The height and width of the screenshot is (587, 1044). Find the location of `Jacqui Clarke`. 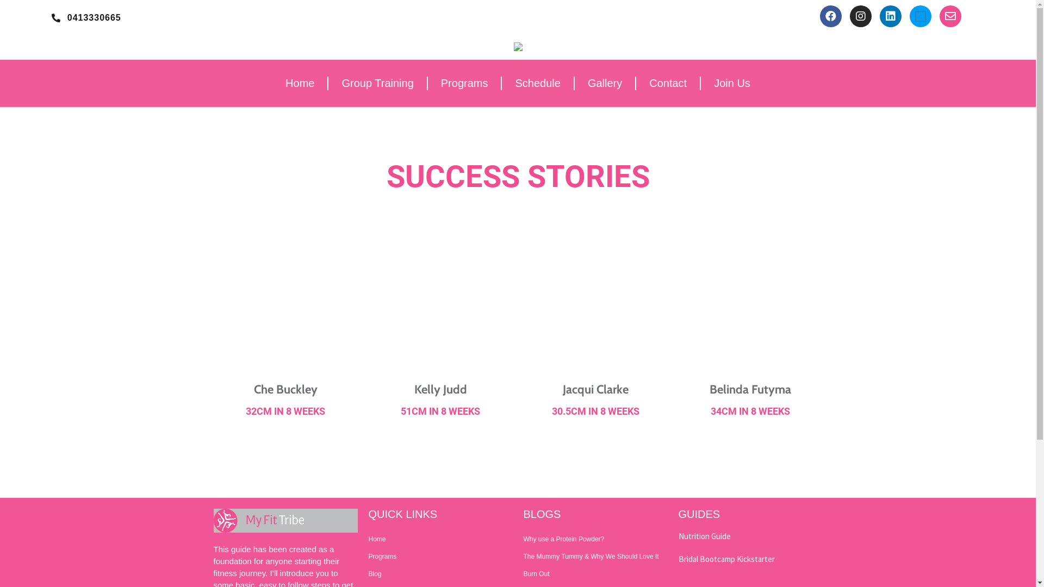

Jacqui Clarke is located at coordinates (595, 389).